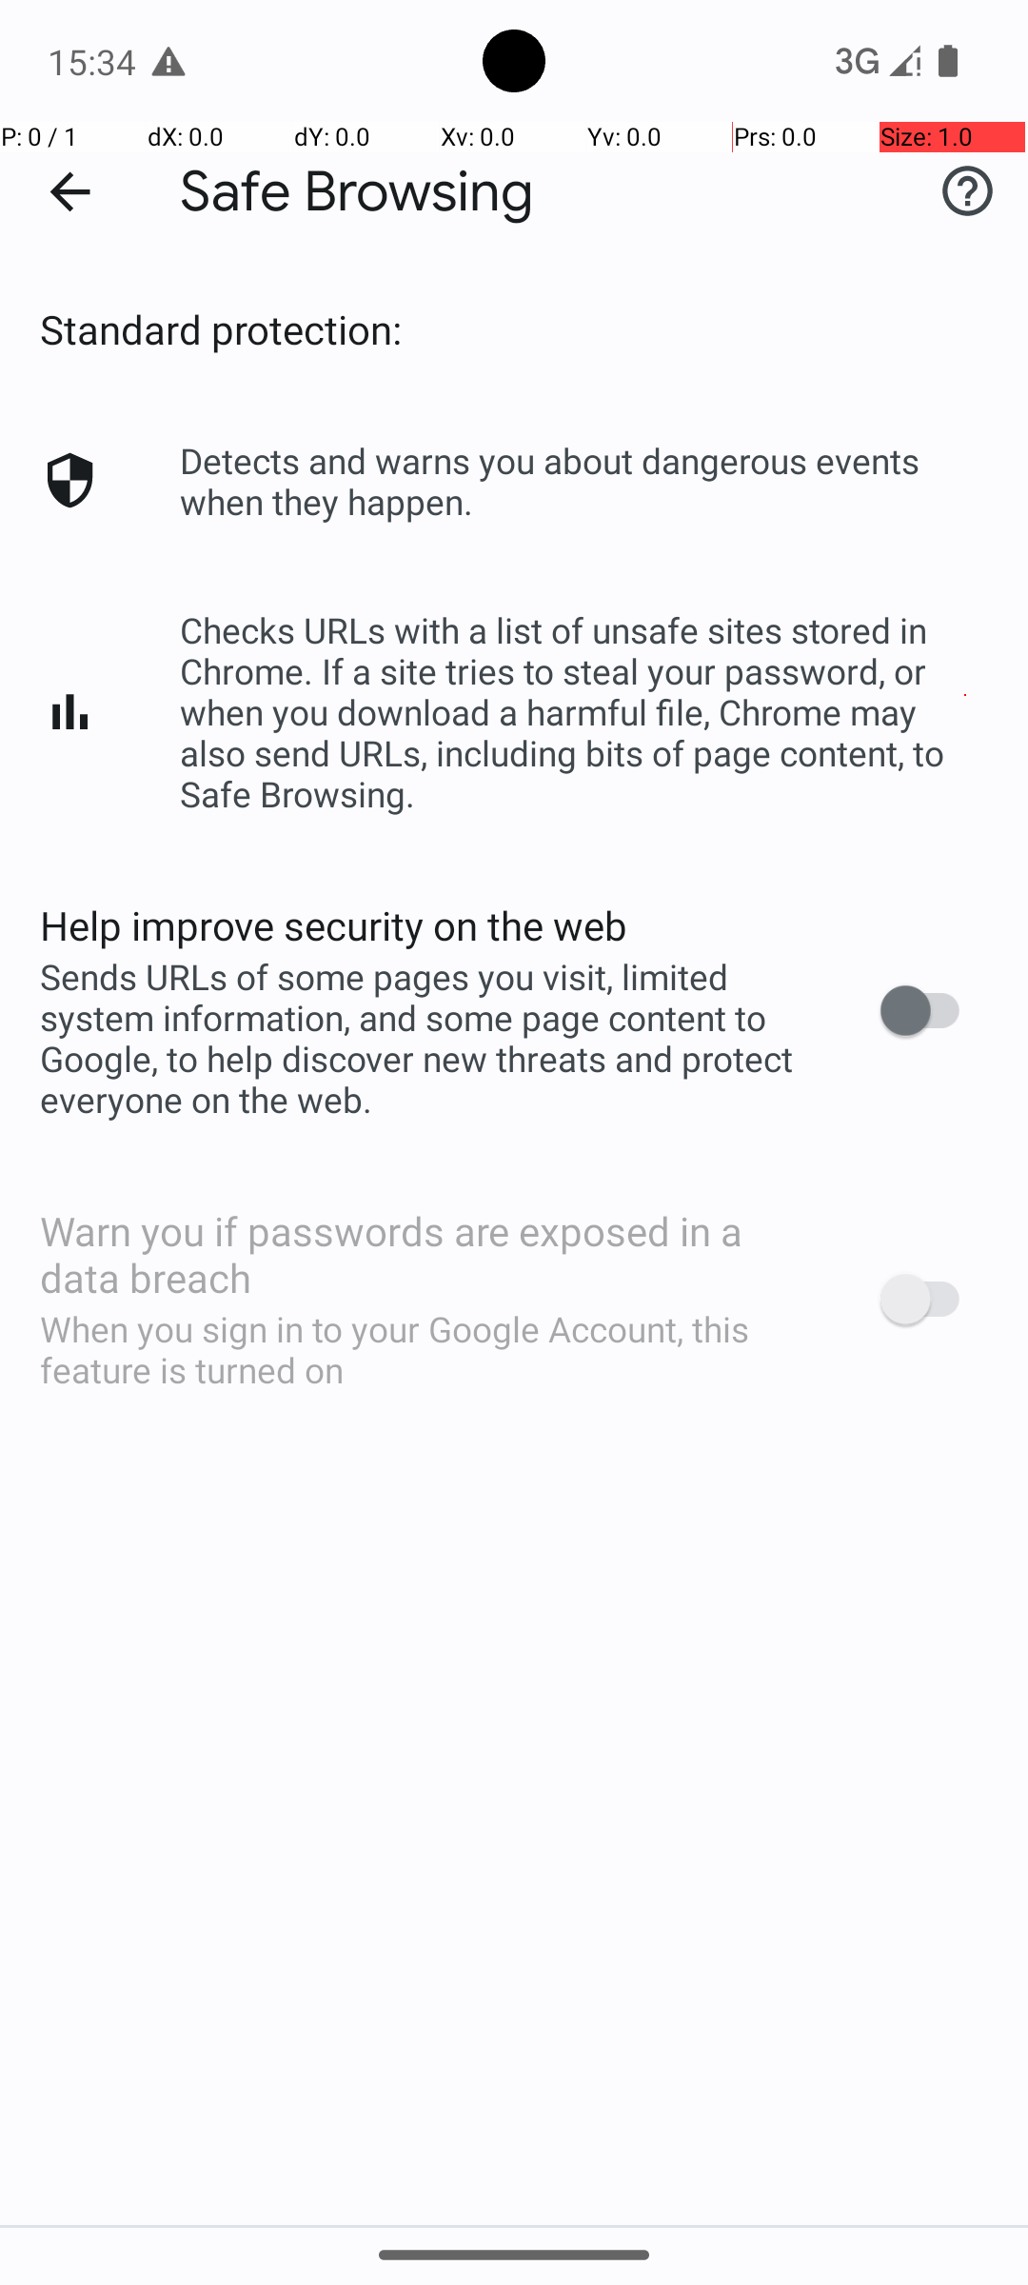 The width and height of the screenshot is (1028, 2285). I want to click on Checks URLs with a list of unsafe sites stored in Chrome. If a site tries to steal your password, or when you download a harmful file, Chrome may also send URLs, including bits of page content, to Safe Browsing., so click(584, 712).